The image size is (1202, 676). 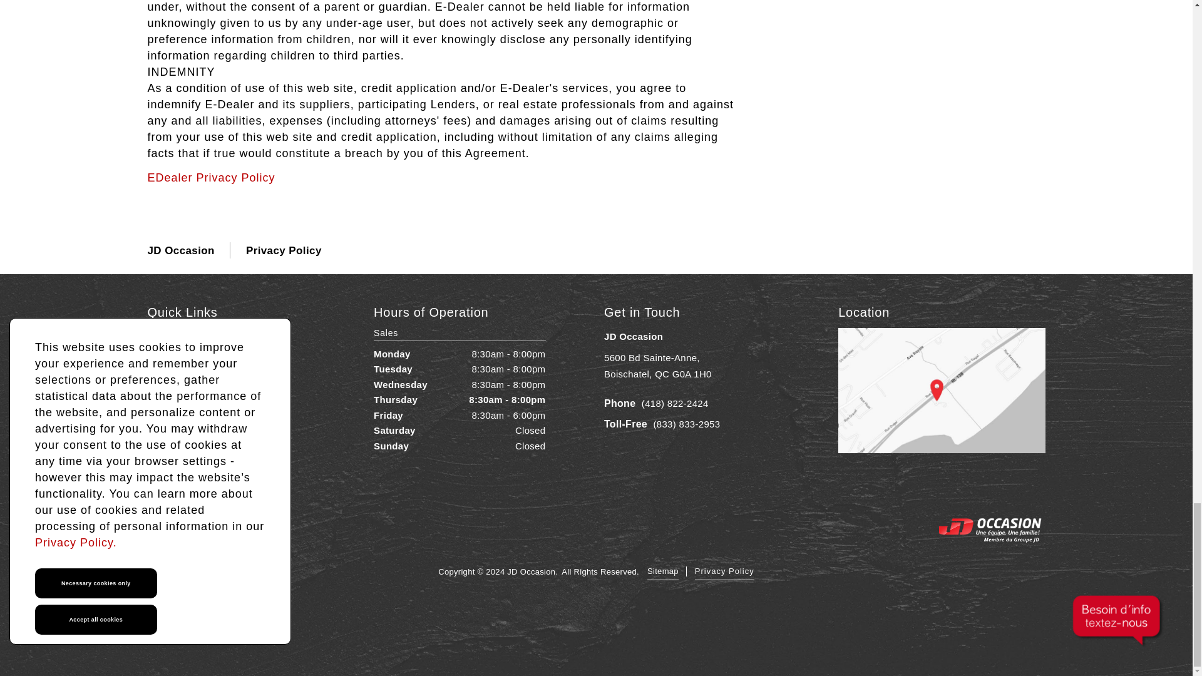 I want to click on Contact, so click(x=663, y=571).